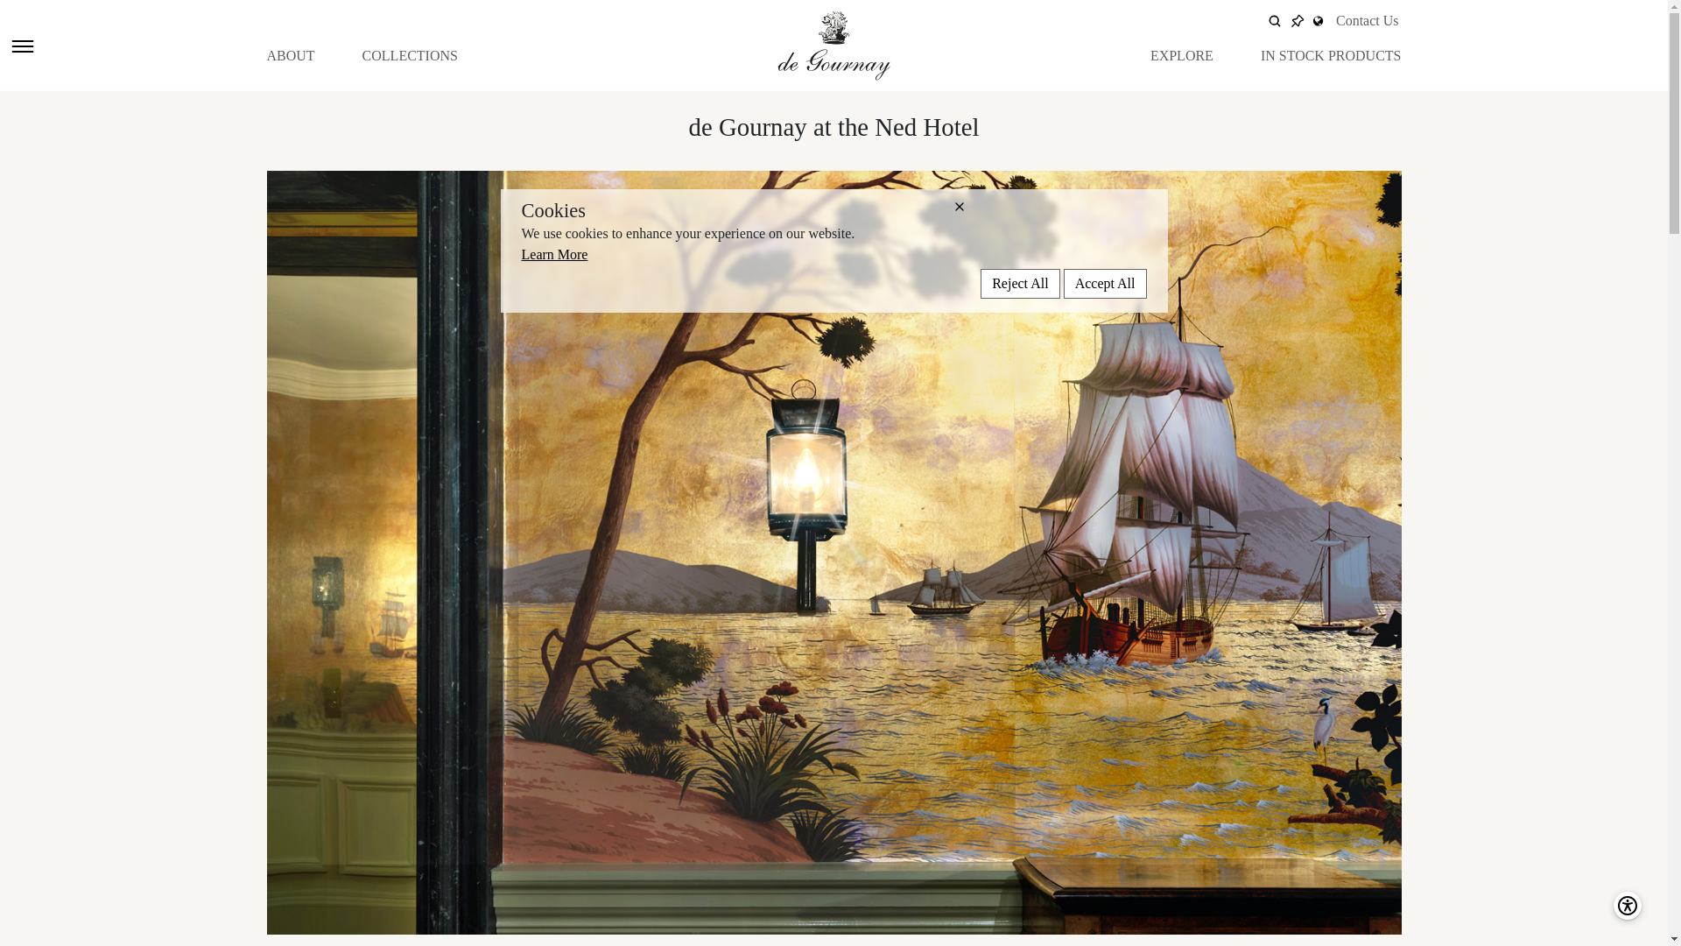  Describe the element at coordinates (410, 55) in the screenshot. I see `COLLECTIONS` at that location.